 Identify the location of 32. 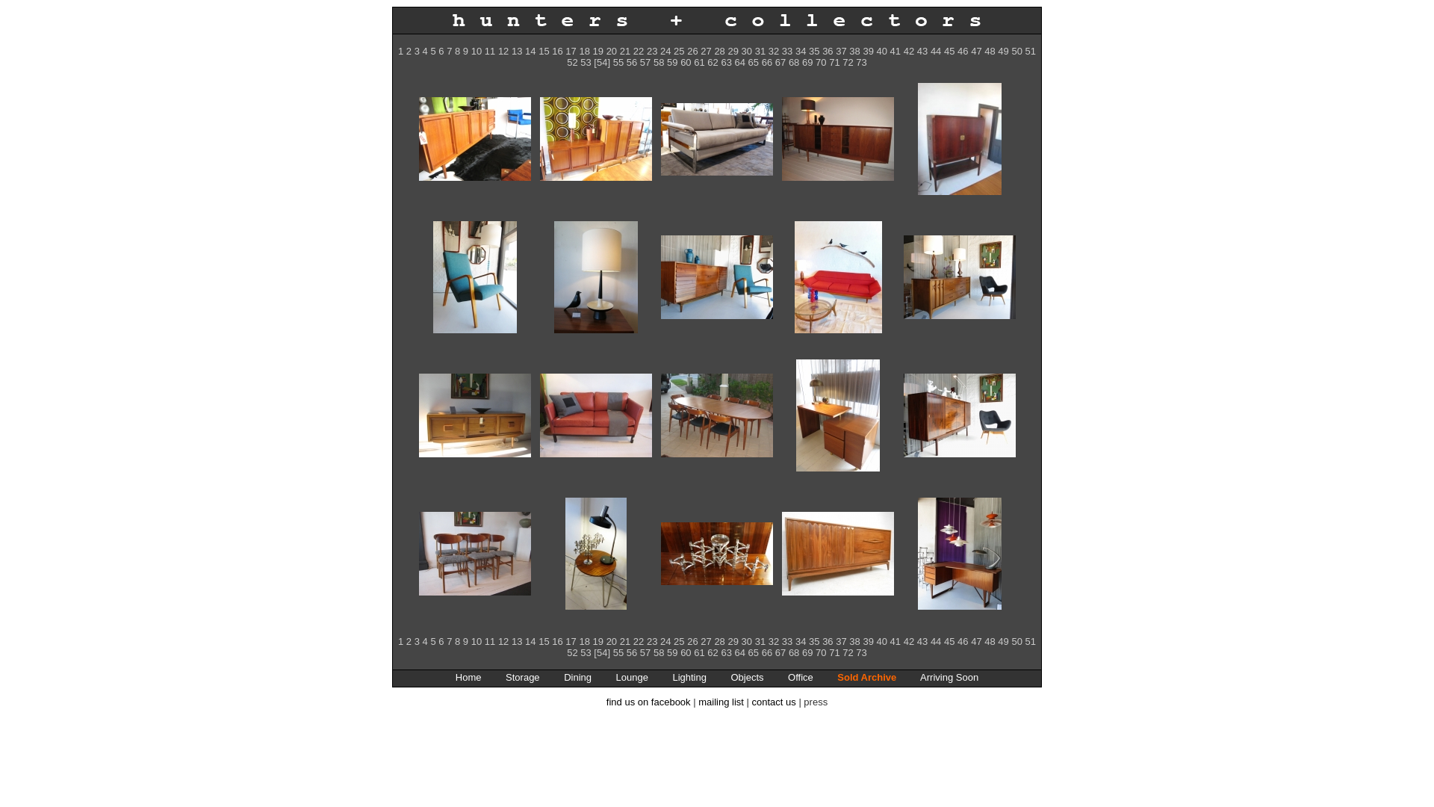
(774, 51).